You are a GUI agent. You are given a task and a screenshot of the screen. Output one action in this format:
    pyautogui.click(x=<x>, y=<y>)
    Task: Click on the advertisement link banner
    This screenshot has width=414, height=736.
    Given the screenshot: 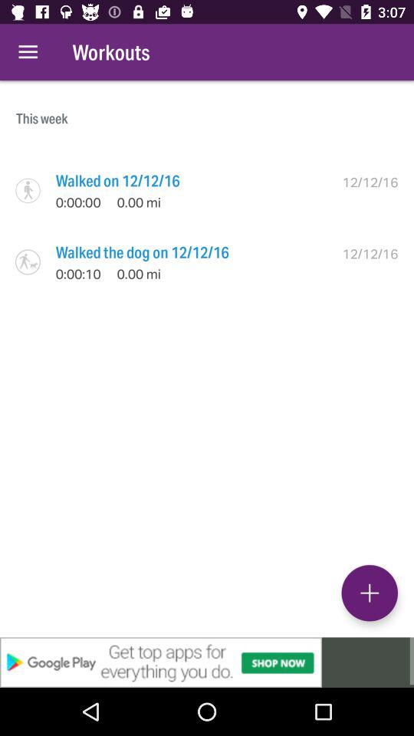 What is the action you would take?
    pyautogui.click(x=207, y=662)
    